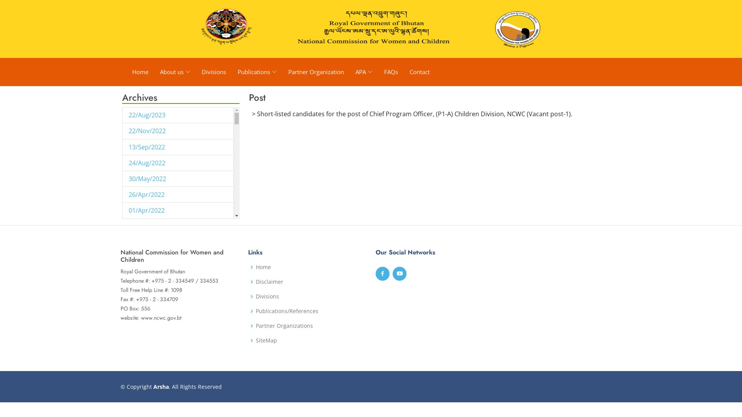 The height and width of the screenshot is (417, 742). I want to click on 21/Feb/2022, so click(148, 258).